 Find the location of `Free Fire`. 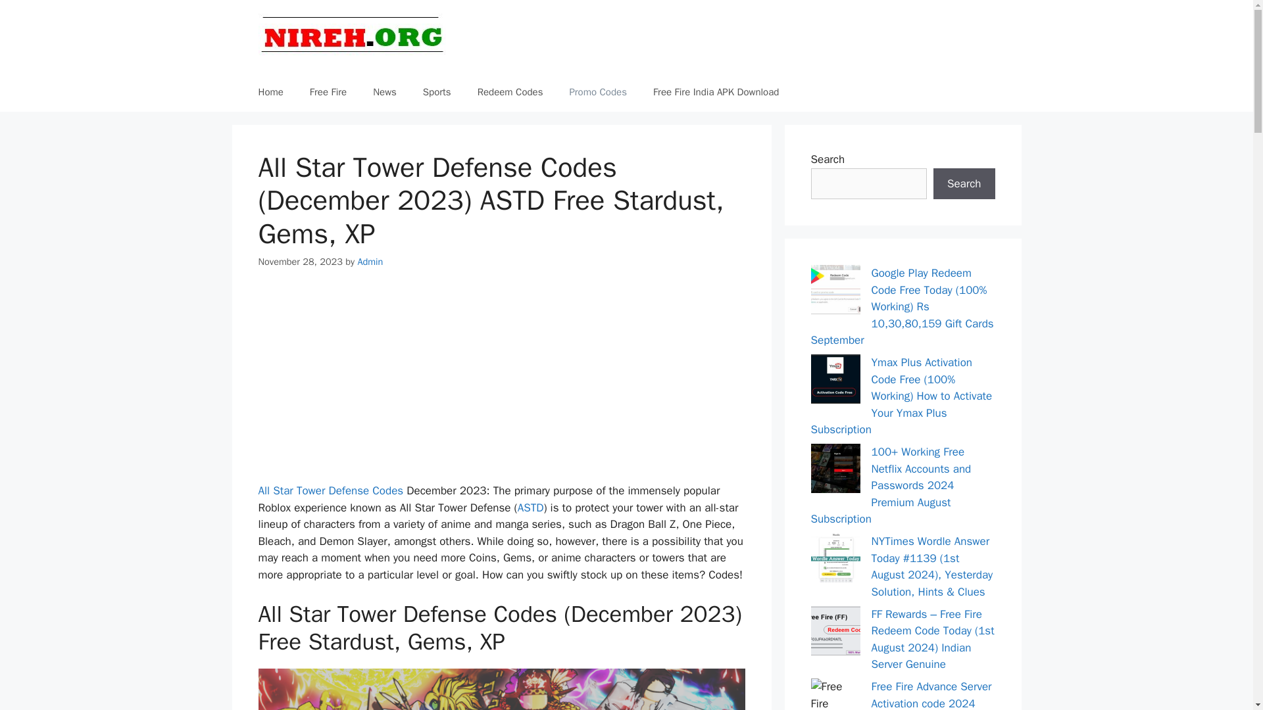

Free Fire is located at coordinates (328, 92).